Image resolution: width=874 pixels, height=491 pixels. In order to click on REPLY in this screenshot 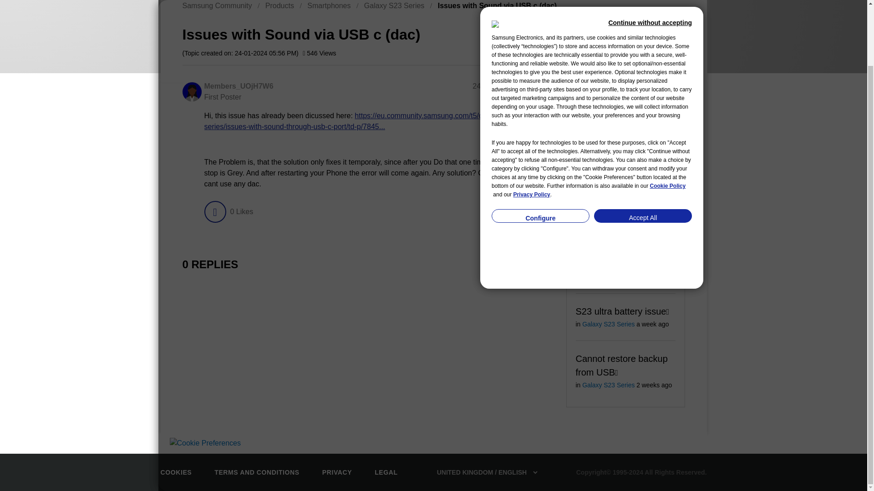, I will do `click(524, 212)`.